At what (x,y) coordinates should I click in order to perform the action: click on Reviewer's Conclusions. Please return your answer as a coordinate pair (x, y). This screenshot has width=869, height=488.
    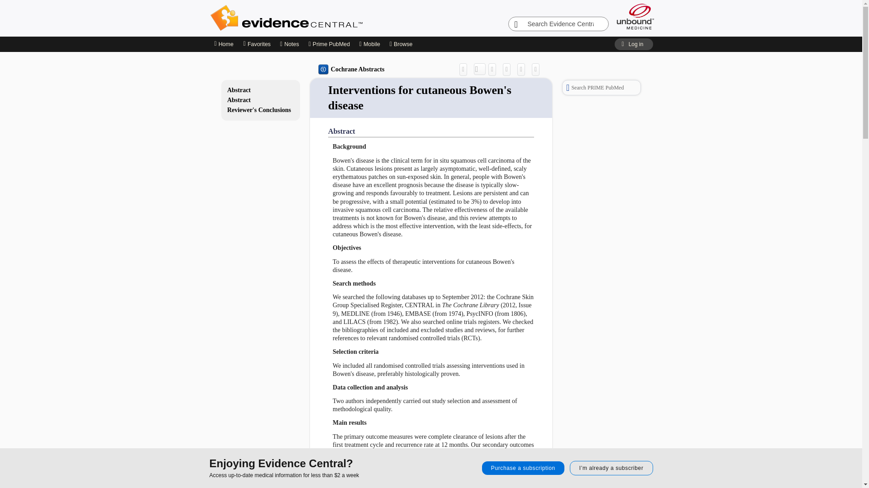
    Looking at the image, I should click on (261, 110).